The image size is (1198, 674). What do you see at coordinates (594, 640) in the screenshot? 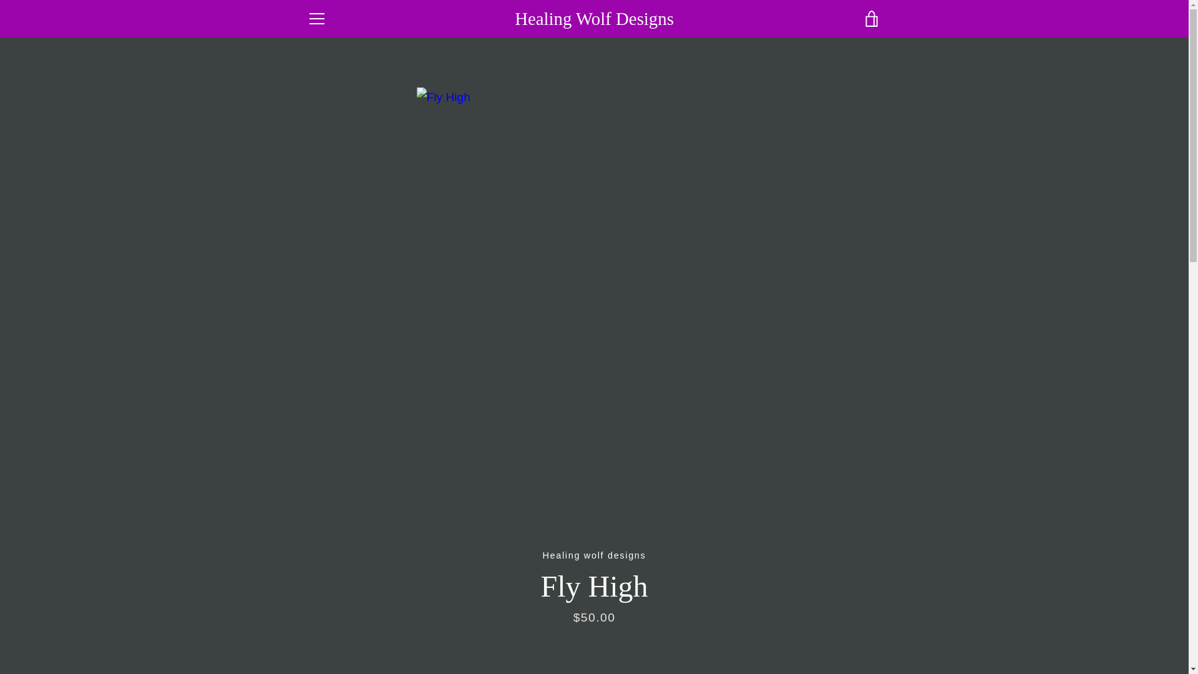
I see `Powered by Shopify` at bounding box center [594, 640].